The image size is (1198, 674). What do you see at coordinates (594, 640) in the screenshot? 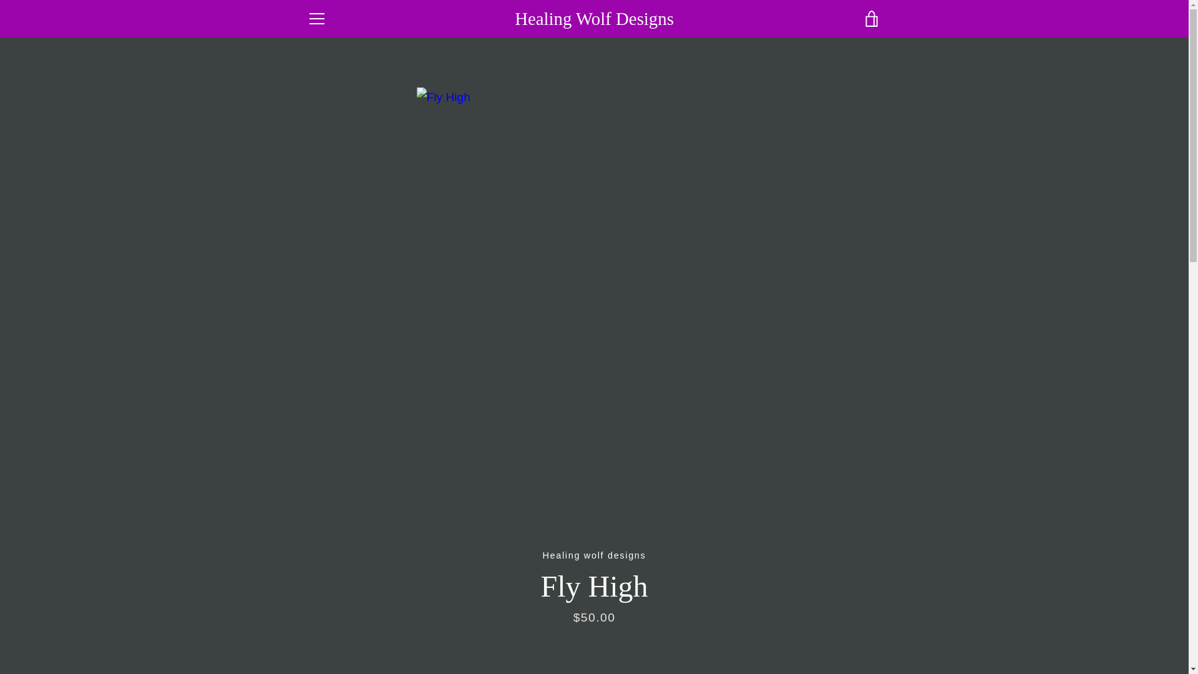
I see `Powered by Shopify` at bounding box center [594, 640].